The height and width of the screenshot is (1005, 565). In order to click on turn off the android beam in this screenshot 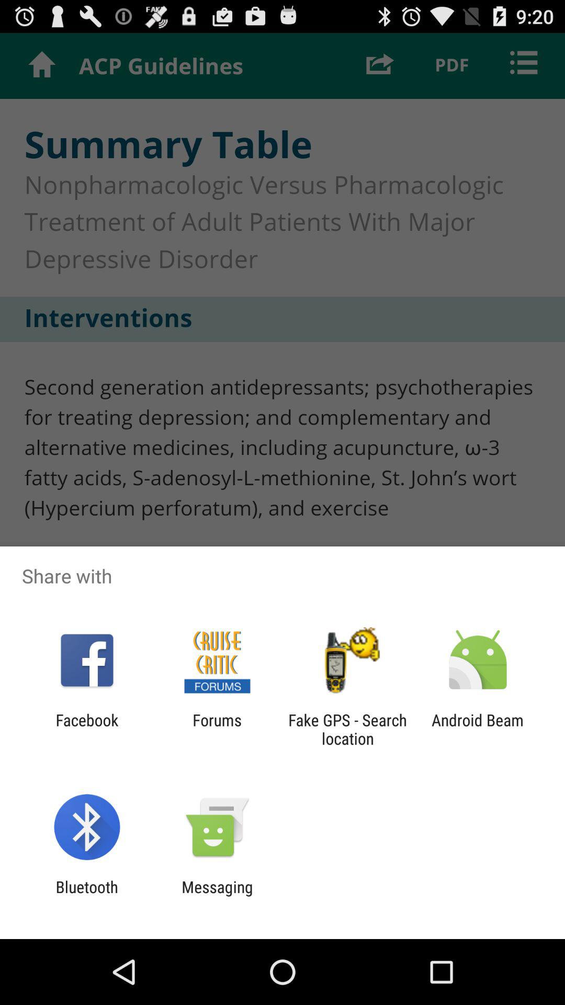, I will do `click(478, 729)`.